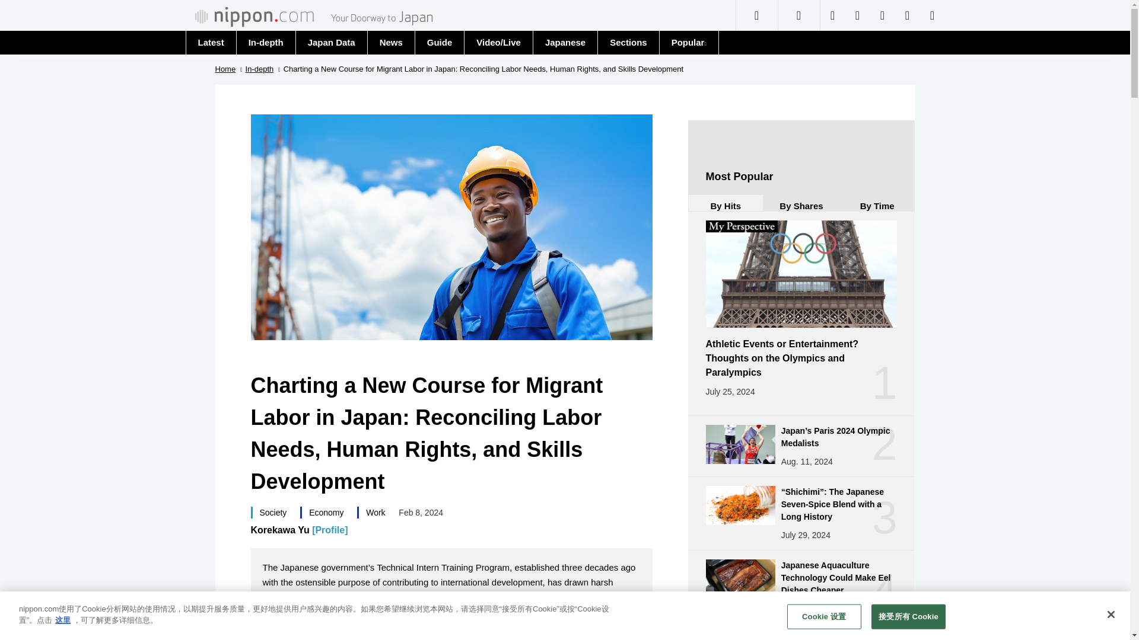 The image size is (1139, 640). What do you see at coordinates (391, 41) in the screenshot?
I see `News` at bounding box center [391, 41].